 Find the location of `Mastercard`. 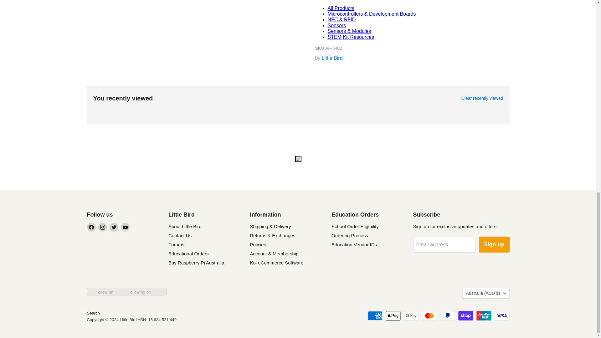

Mastercard is located at coordinates (429, 315).